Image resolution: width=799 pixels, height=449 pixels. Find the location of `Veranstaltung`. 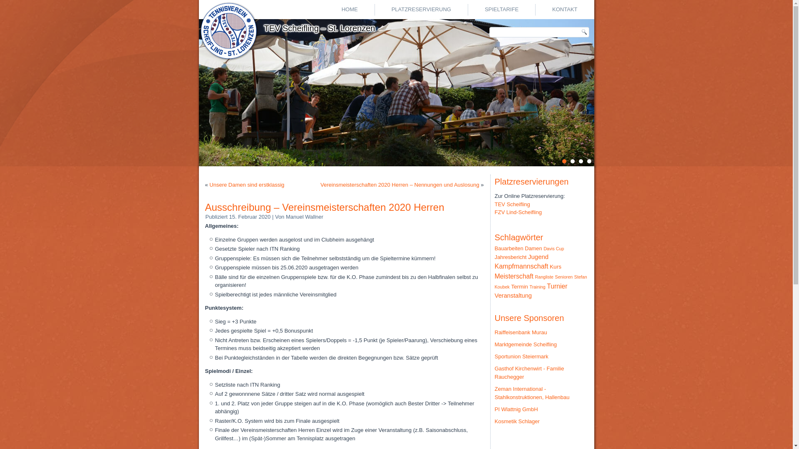

Veranstaltung is located at coordinates (513, 296).